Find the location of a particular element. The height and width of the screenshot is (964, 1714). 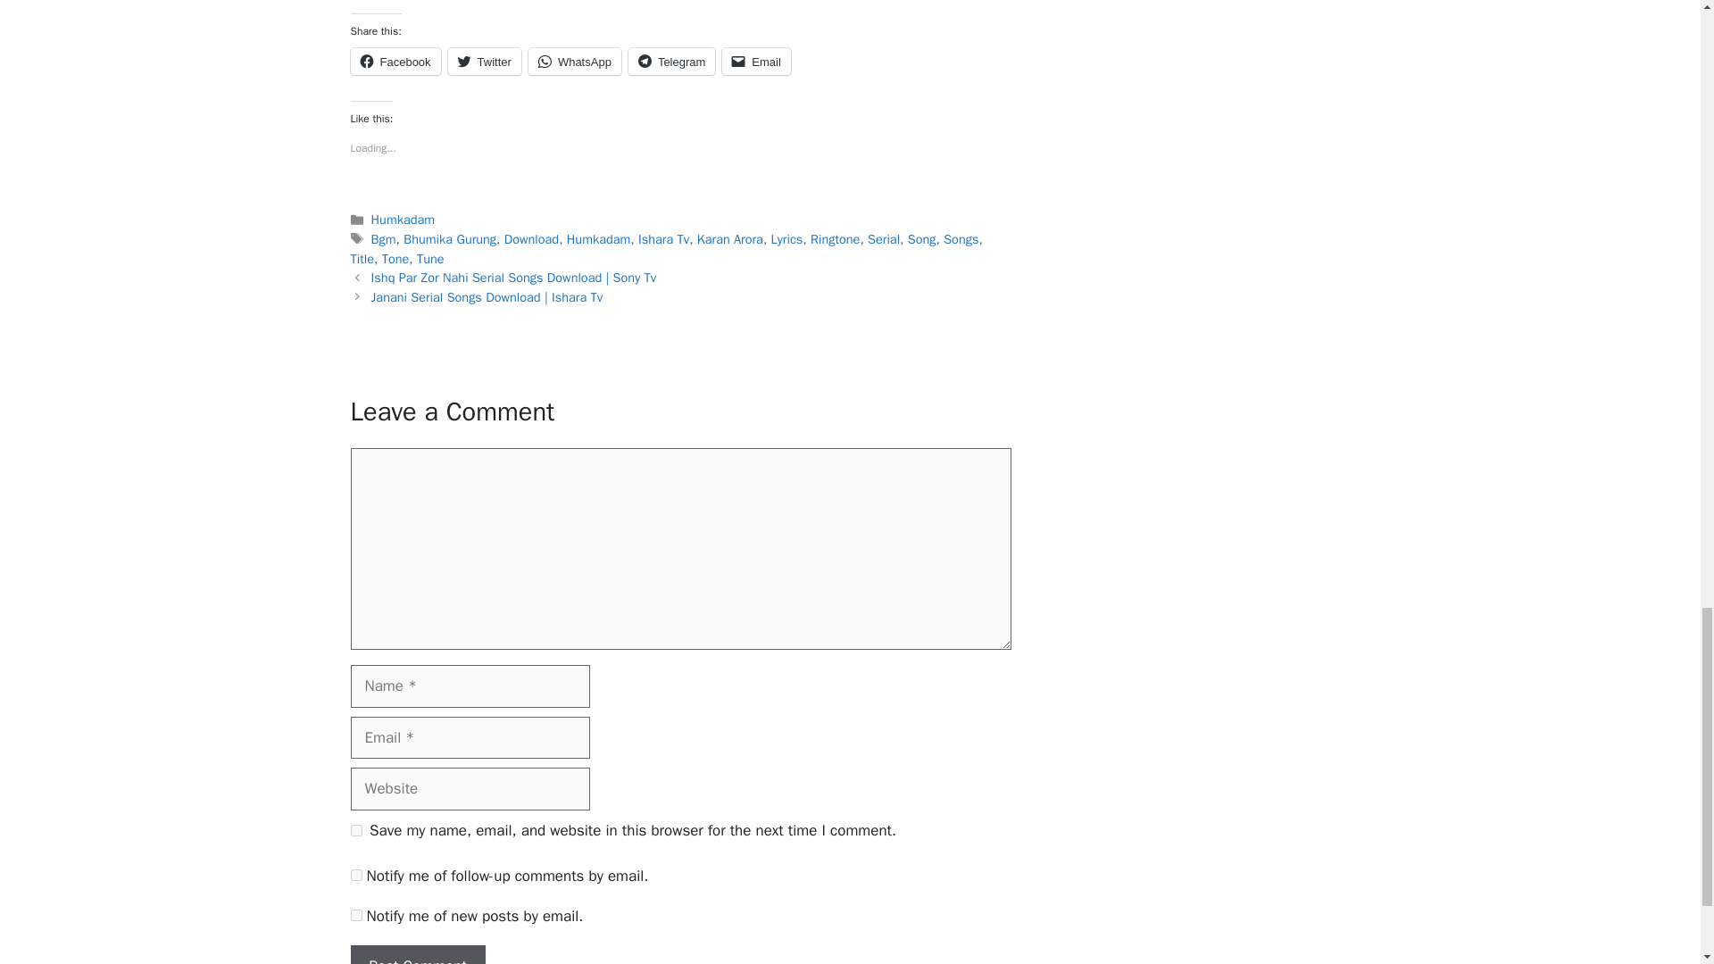

subscribe is located at coordinates (355, 914).